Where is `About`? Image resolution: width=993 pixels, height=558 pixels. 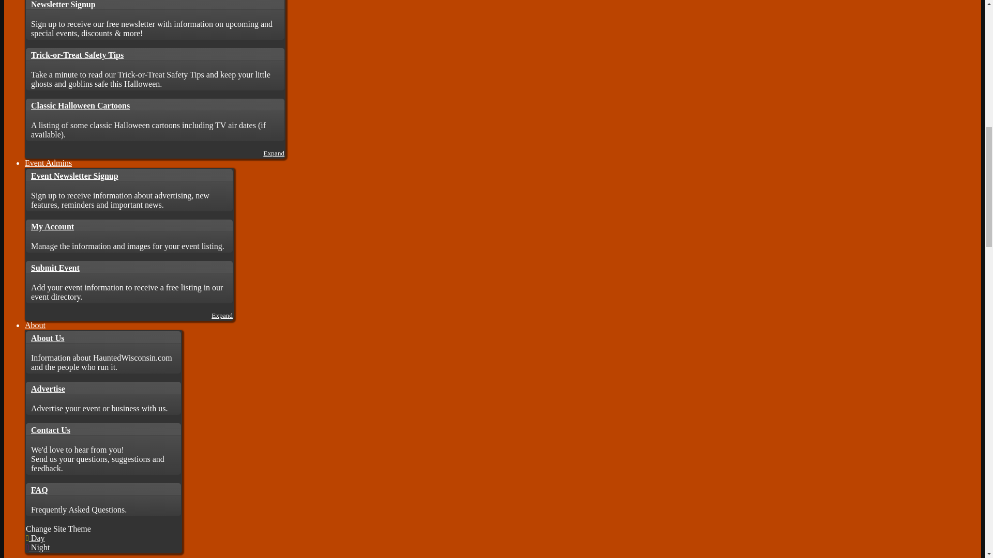 About is located at coordinates (35, 326).